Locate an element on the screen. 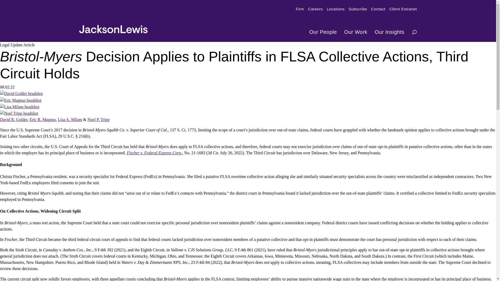 This screenshot has height=281, width=500. Eric R. Magnus is located at coordinates (43, 119).